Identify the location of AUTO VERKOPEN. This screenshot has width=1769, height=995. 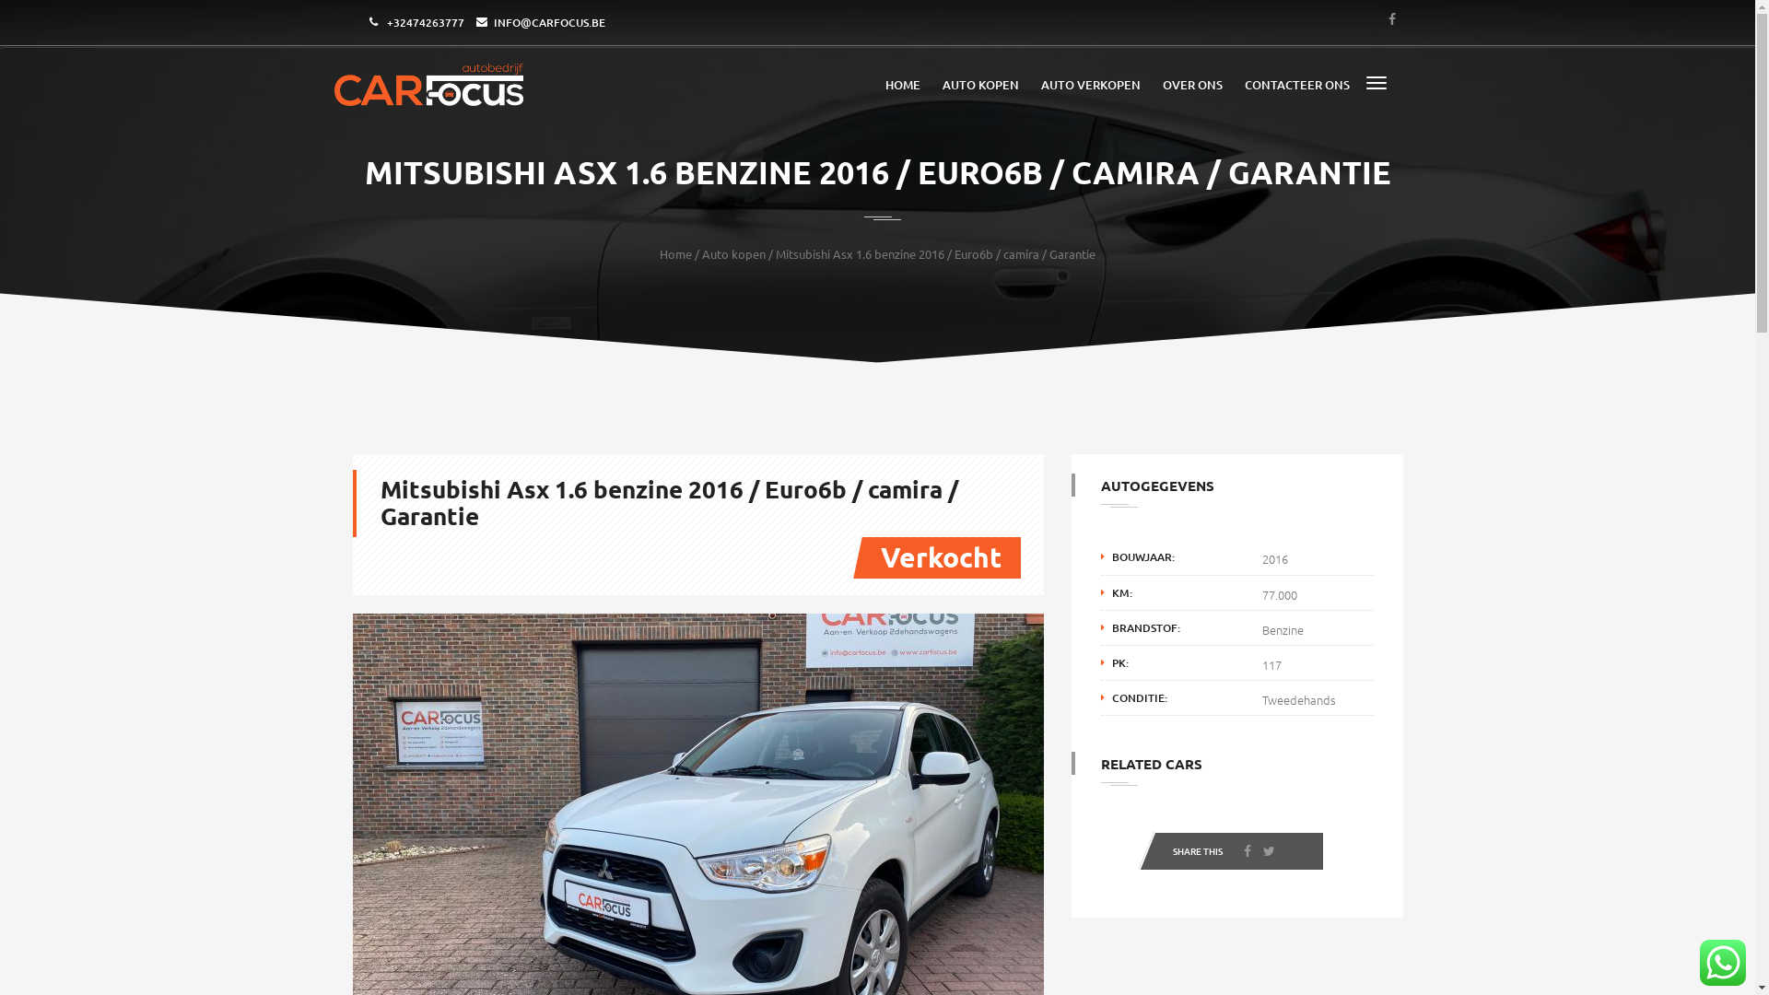
(1091, 85).